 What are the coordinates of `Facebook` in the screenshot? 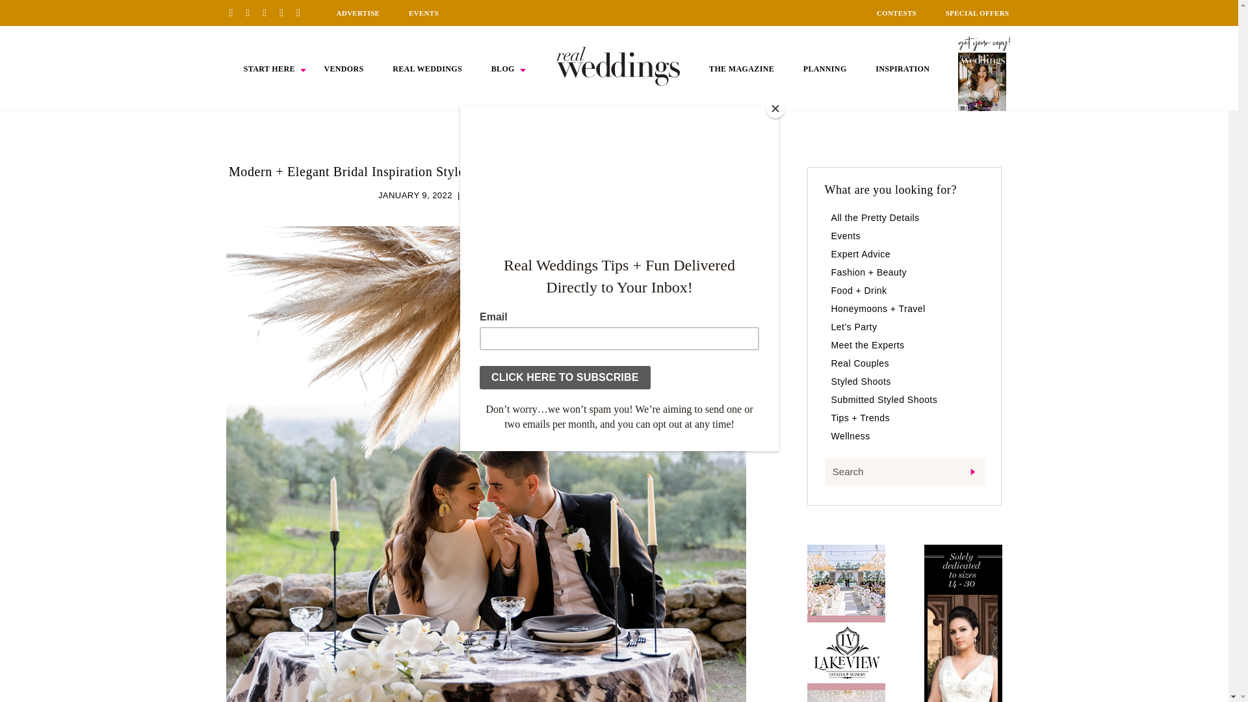 It's located at (252, 12).